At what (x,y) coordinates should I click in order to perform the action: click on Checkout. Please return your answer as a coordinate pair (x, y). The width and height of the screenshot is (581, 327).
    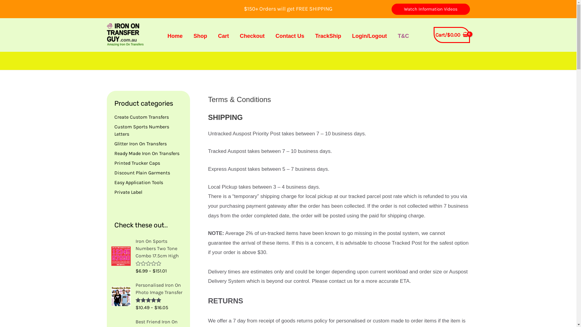
    Looking at the image, I should click on (252, 36).